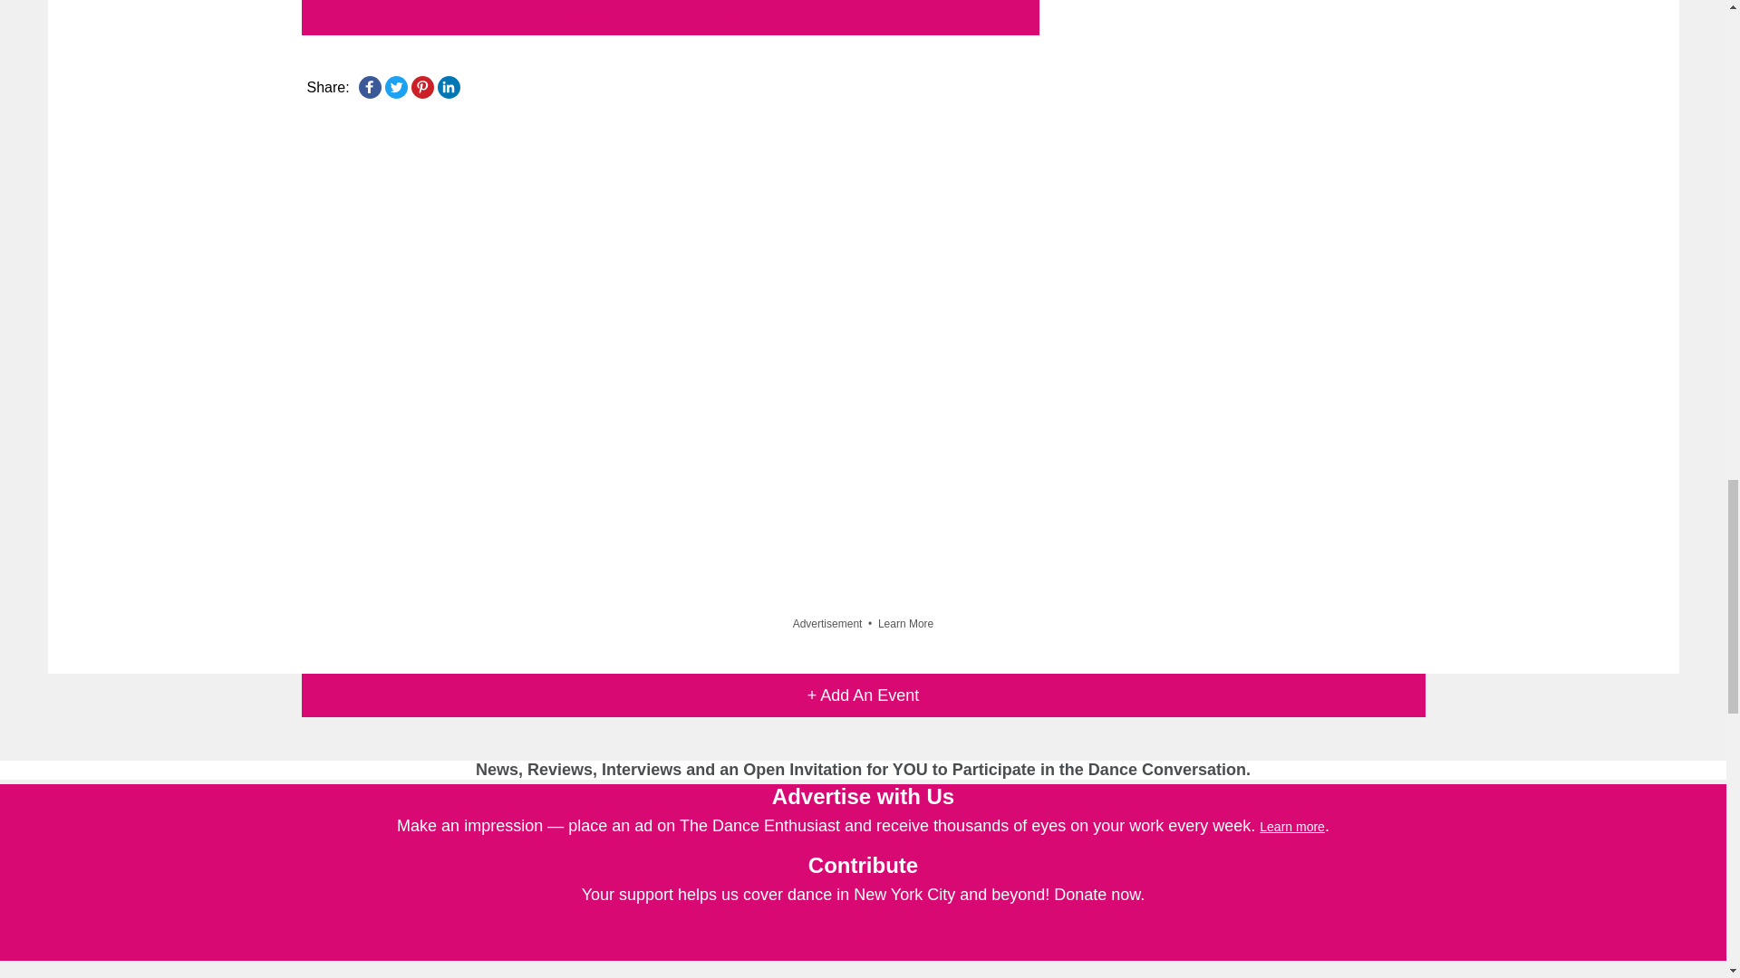 This screenshot has height=978, width=1740. I want to click on Pinterest, so click(422, 87).